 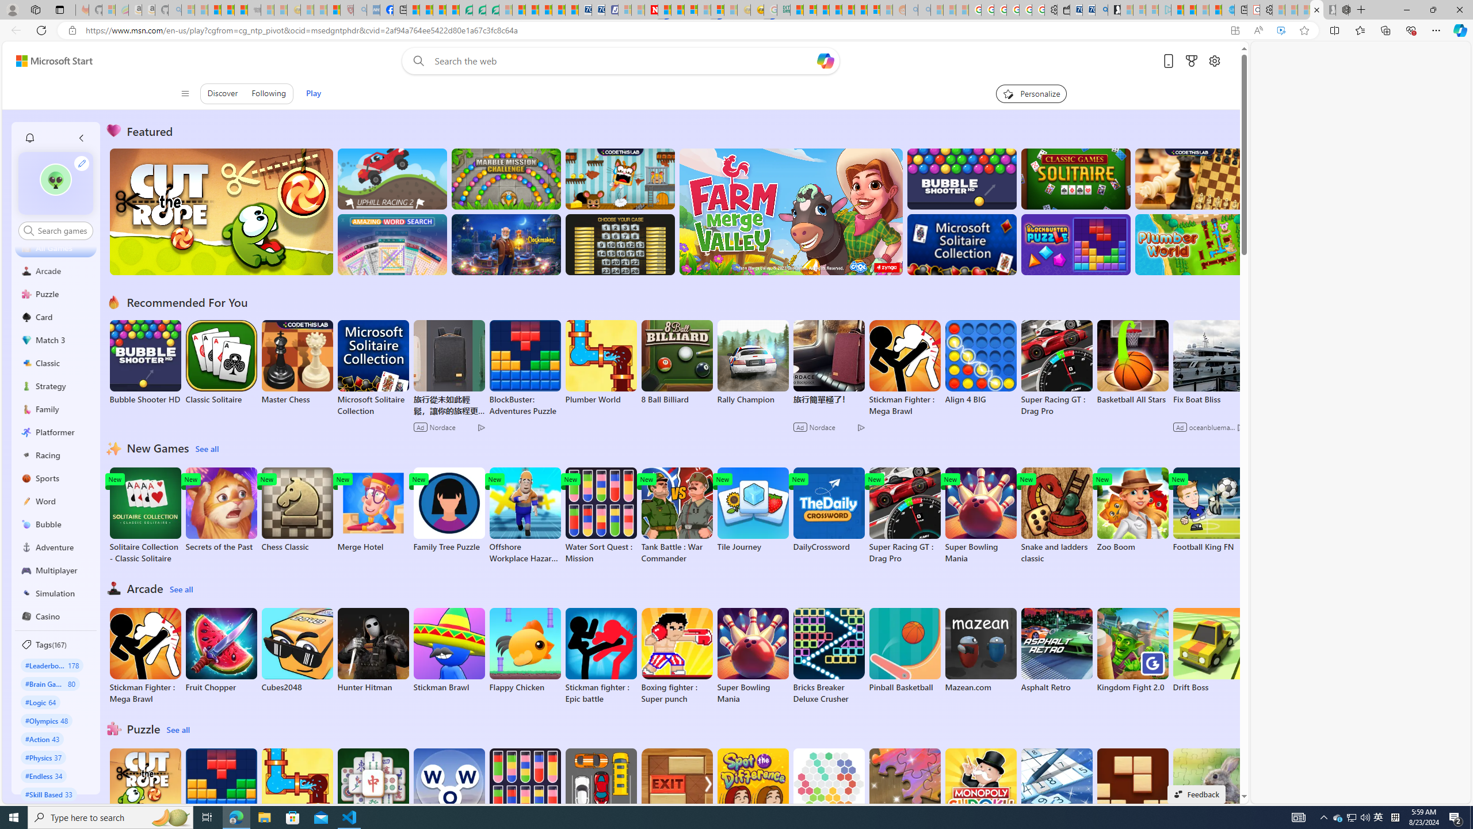 I want to click on Stickman Fighter : Mega Brawl, so click(x=145, y=656).